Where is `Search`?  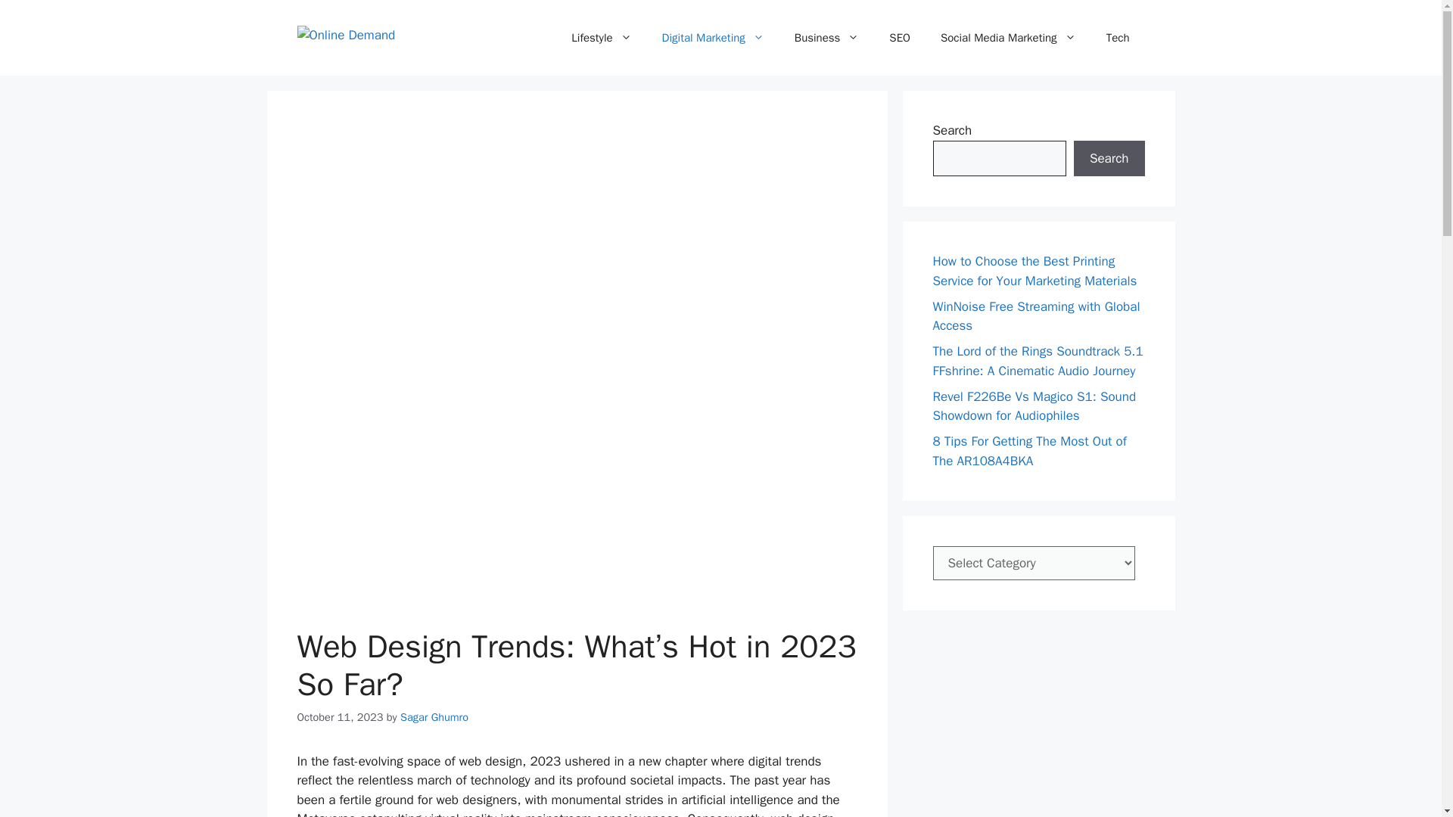
Search is located at coordinates (1109, 159).